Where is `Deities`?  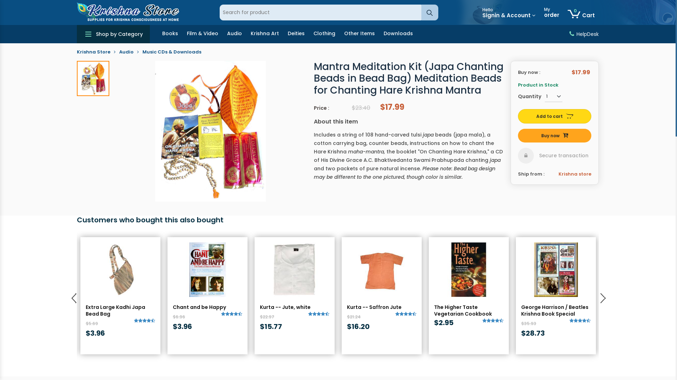
Deities is located at coordinates (296, 34).